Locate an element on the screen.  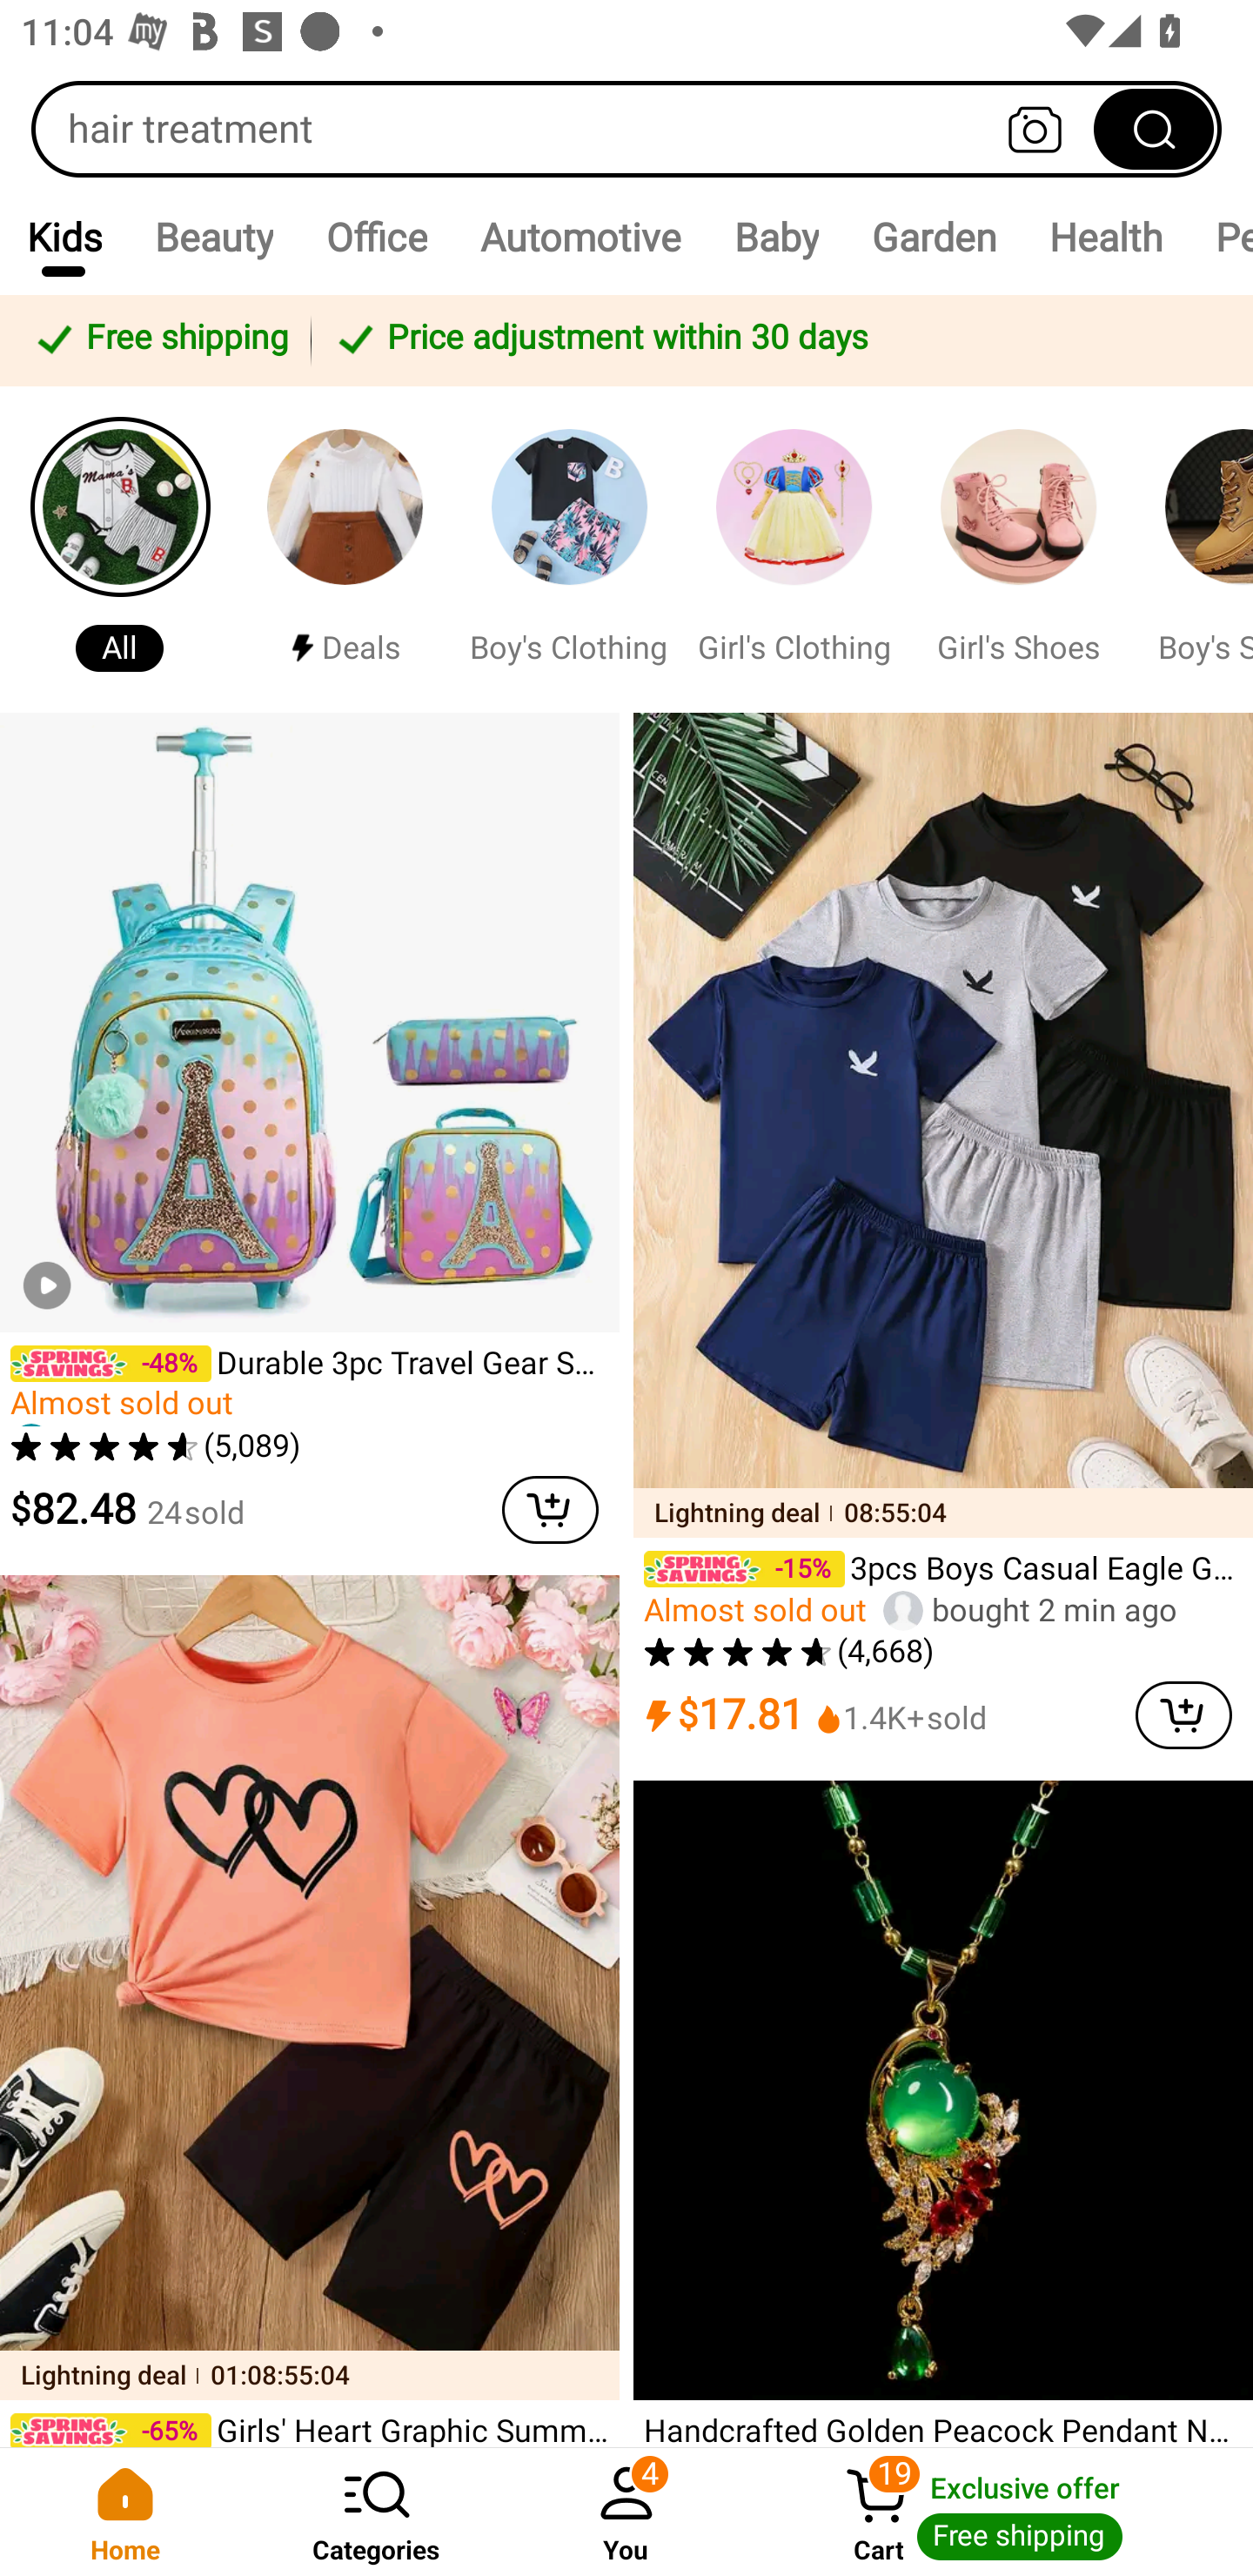
￼￼Deals is located at coordinates (345, 548).